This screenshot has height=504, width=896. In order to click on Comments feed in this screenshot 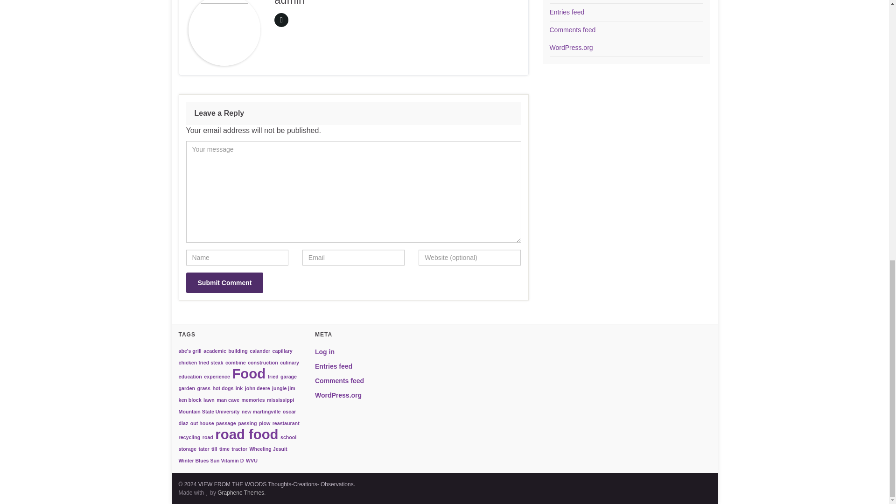, I will do `click(573, 30)`.